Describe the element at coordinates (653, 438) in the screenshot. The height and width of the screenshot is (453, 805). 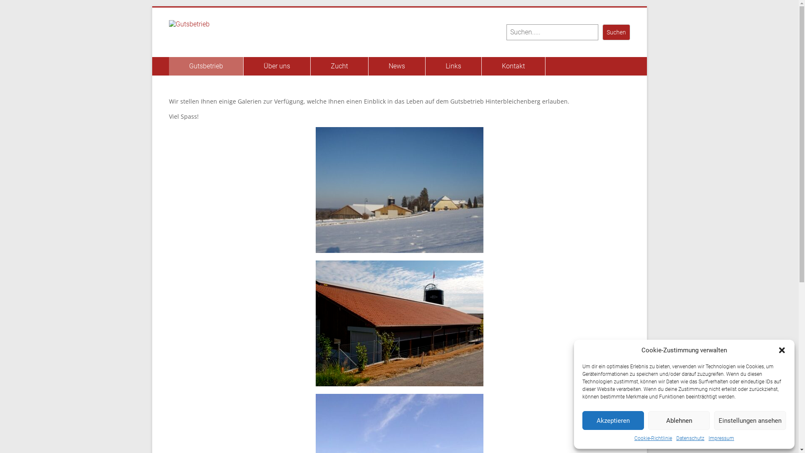
I see `Cookie-Richtlinie` at that location.